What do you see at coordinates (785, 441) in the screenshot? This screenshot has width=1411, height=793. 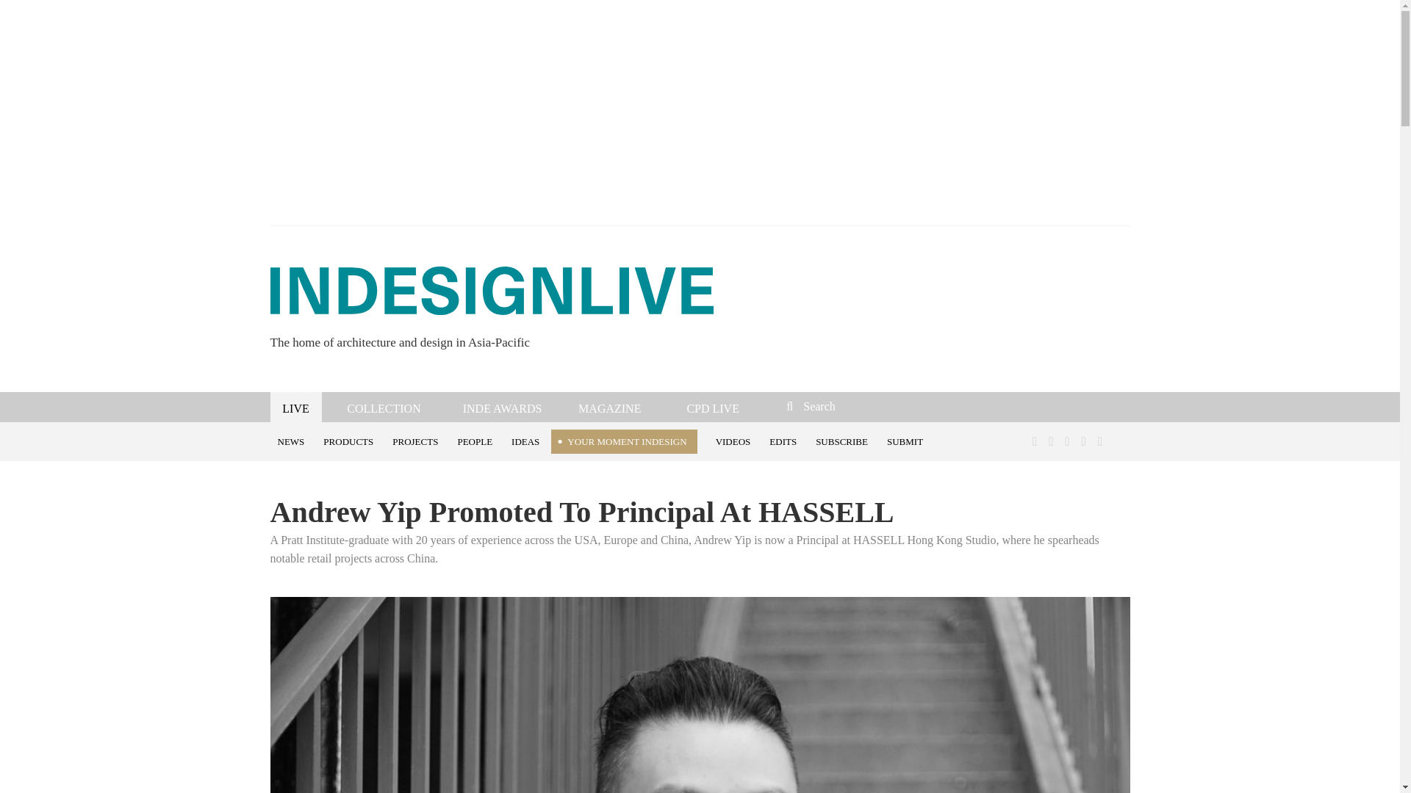 I see `EDITS` at bounding box center [785, 441].